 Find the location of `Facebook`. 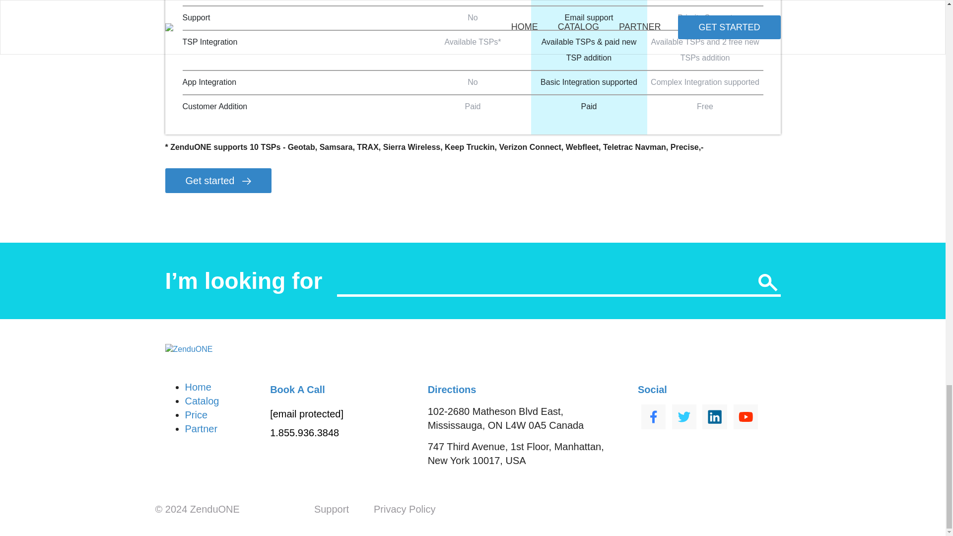

Facebook is located at coordinates (653, 416).